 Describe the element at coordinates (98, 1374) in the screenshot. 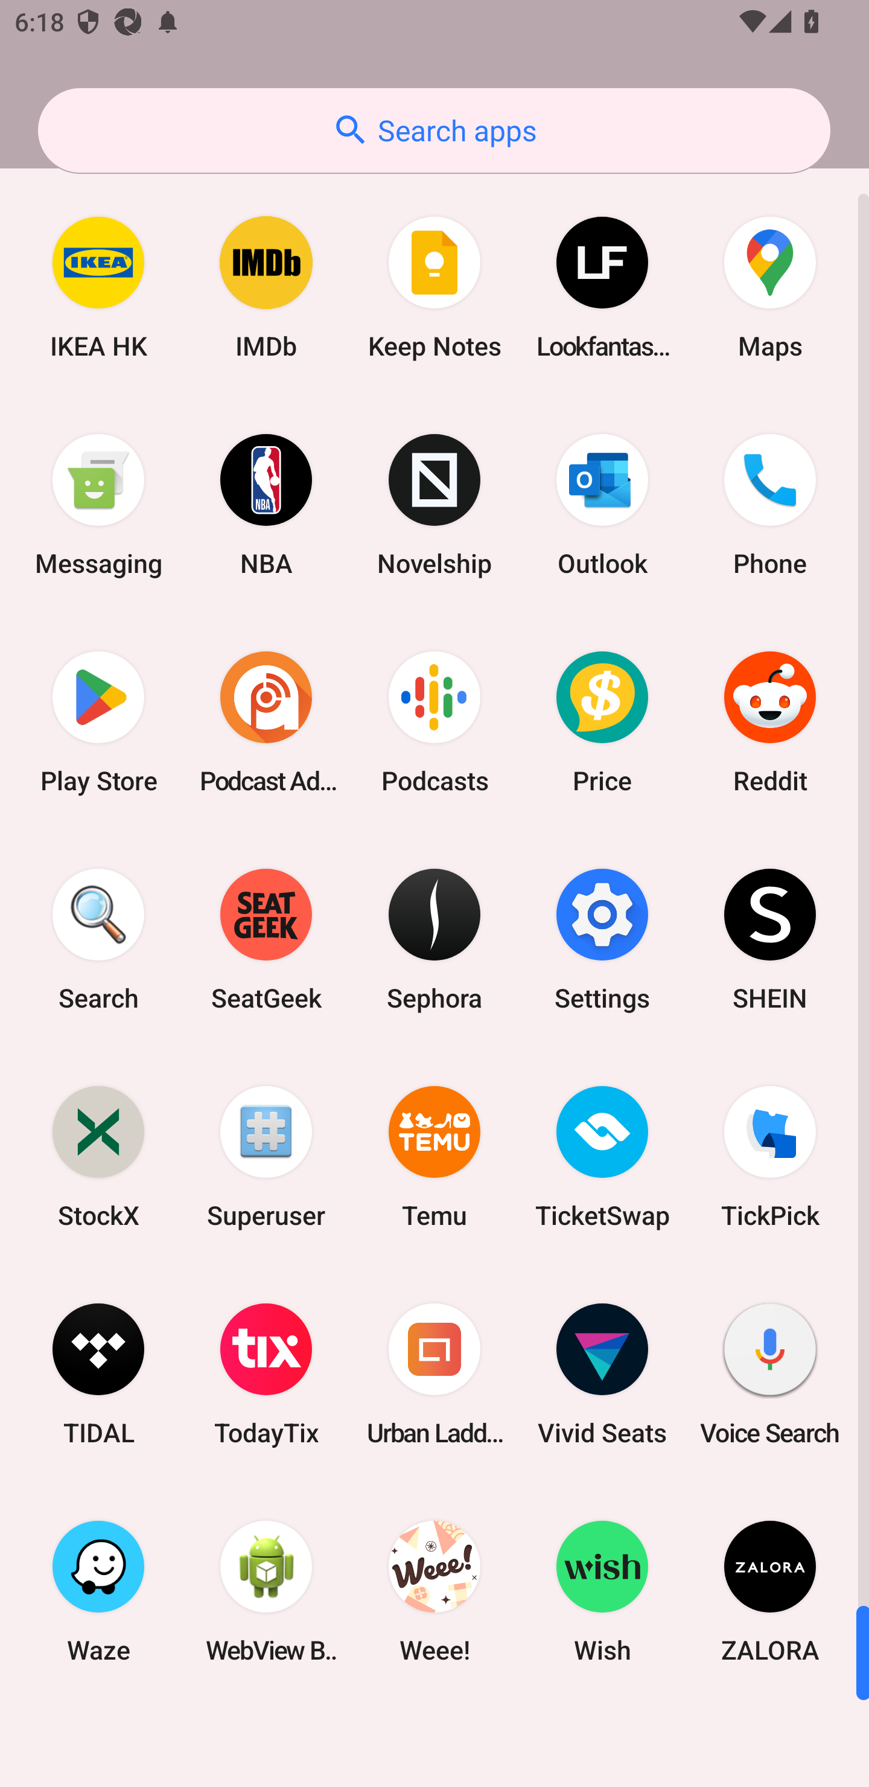

I see `TIDAL` at that location.